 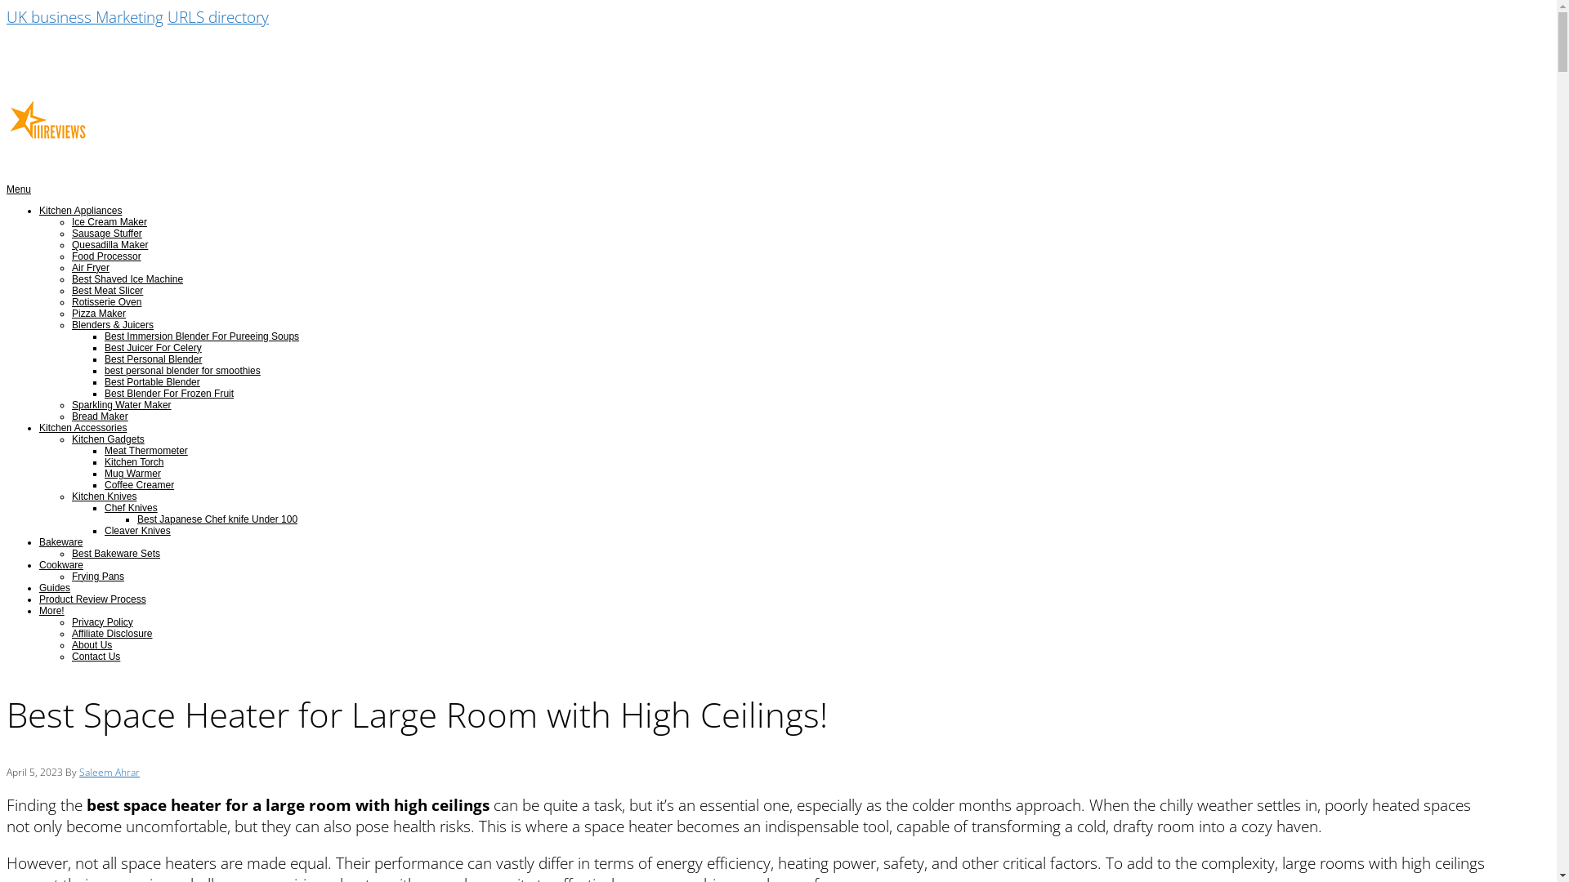 What do you see at coordinates (113, 325) in the screenshot?
I see `Blenders & Juicers` at bounding box center [113, 325].